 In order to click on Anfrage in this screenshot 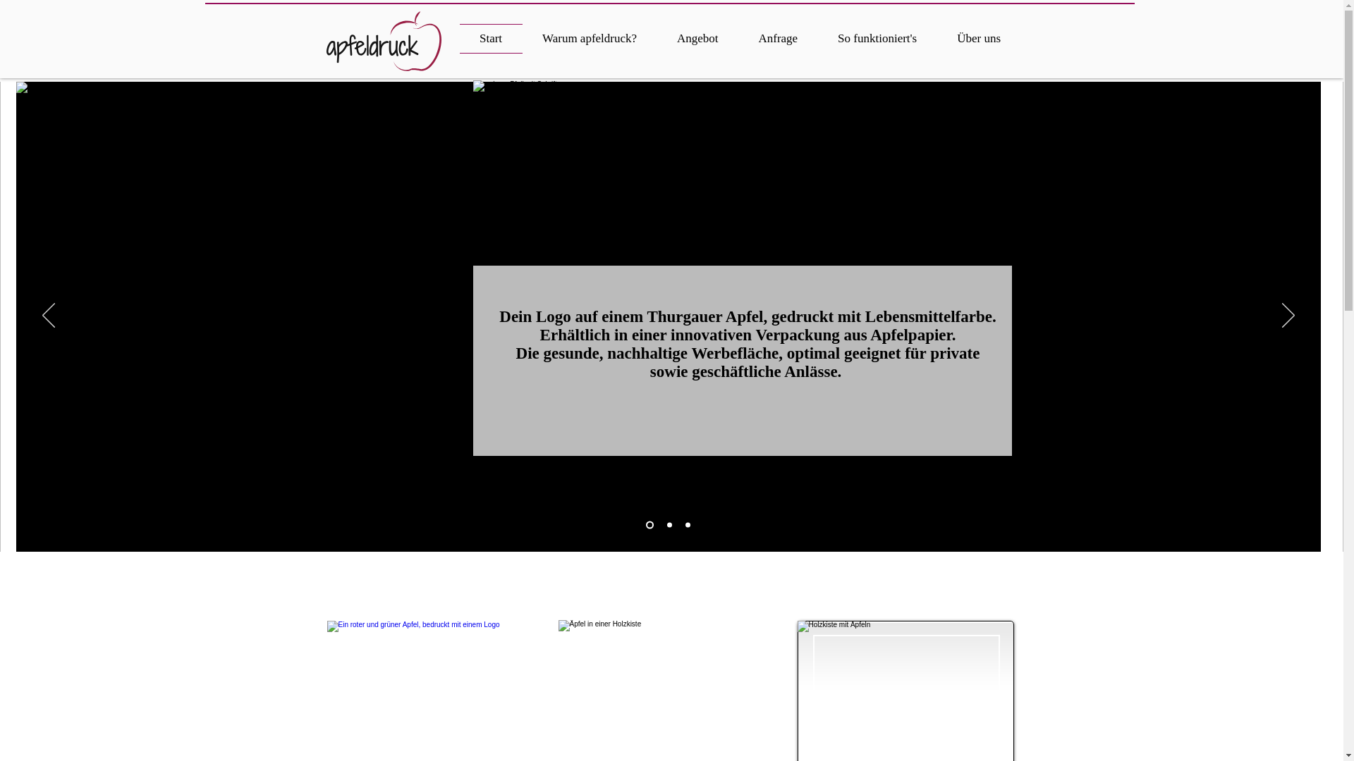, I will do `click(779, 39)`.